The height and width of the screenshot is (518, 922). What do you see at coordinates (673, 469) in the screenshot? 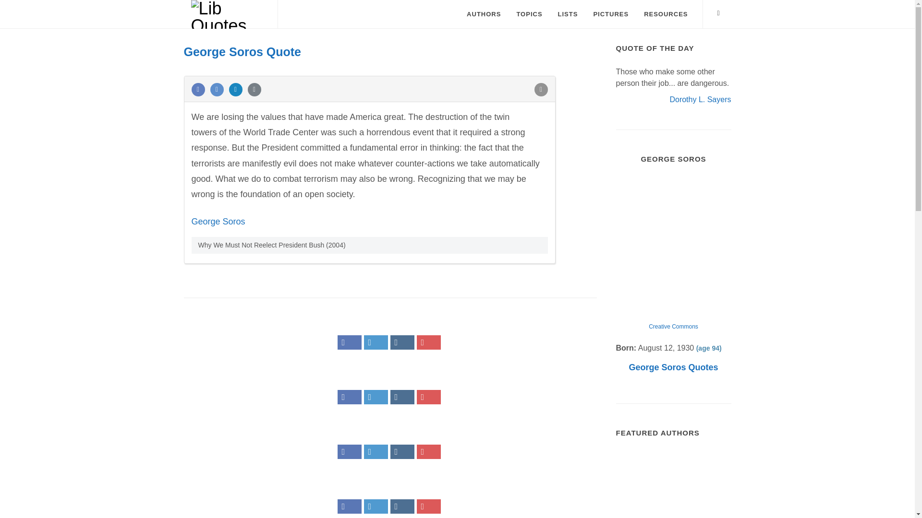
I see `Victor Hugo` at bounding box center [673, 469].